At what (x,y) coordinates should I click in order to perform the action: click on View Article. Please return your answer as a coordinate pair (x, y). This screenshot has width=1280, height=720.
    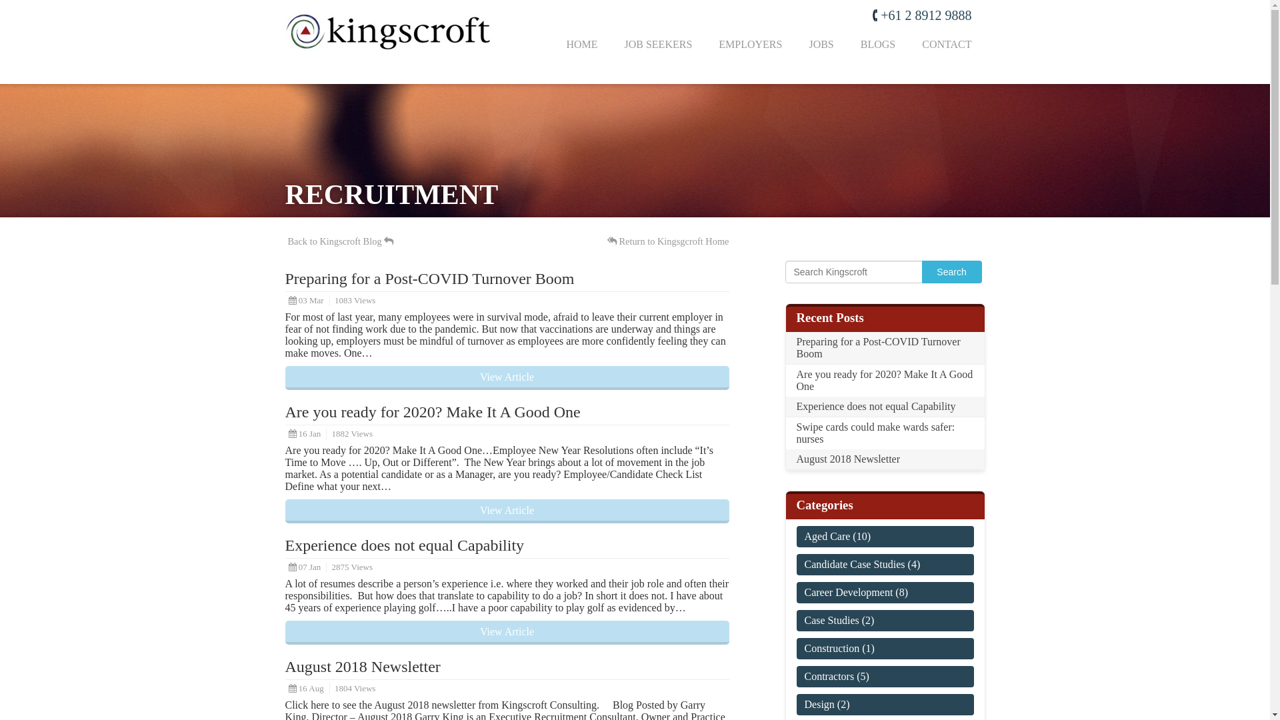
    Looking at the image, I should click on (507, 511).